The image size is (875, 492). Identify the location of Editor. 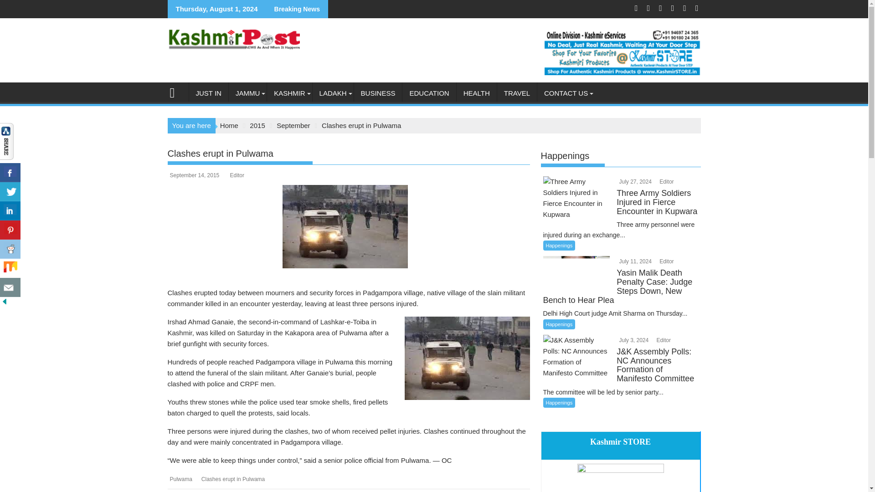
(665, 261).